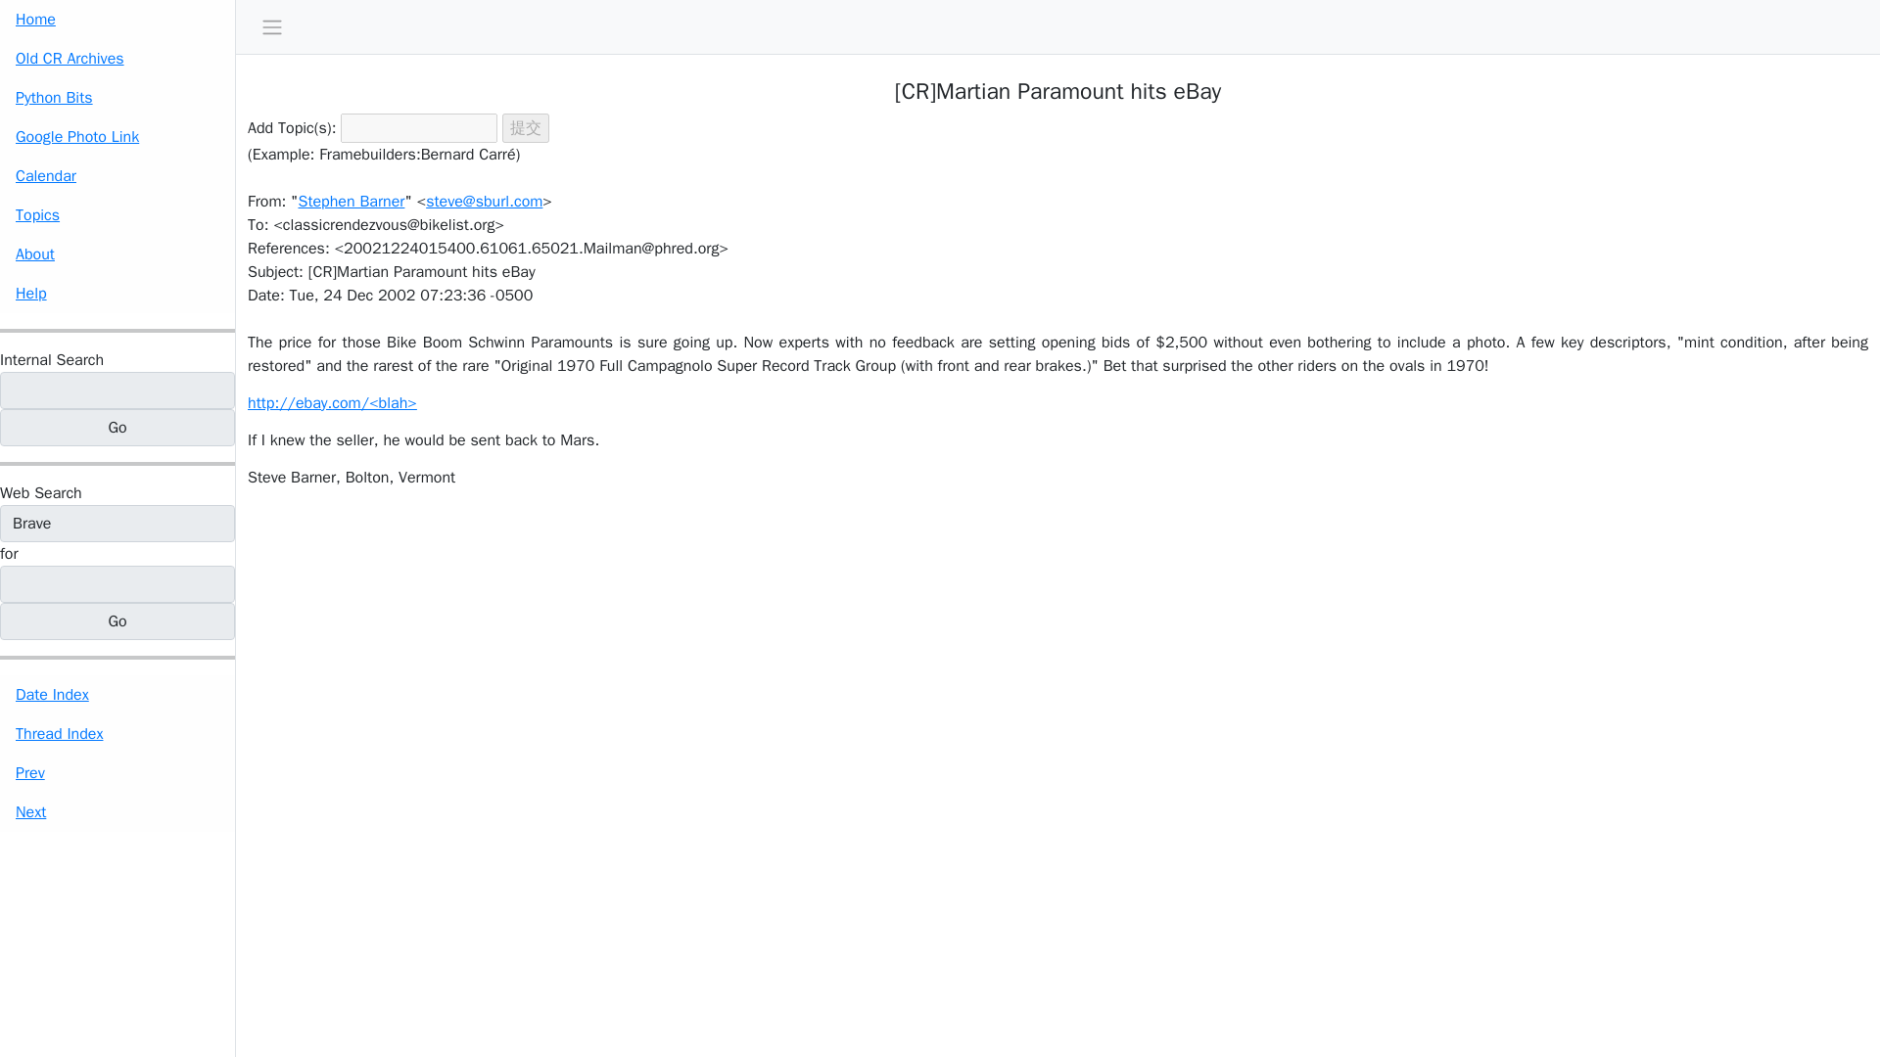 This screenshot has height=1057, width=1880. What do you see at coordinates (117, 136) in the screenshot?
I see `Google Photo Link` at bounding box center [117, 136].